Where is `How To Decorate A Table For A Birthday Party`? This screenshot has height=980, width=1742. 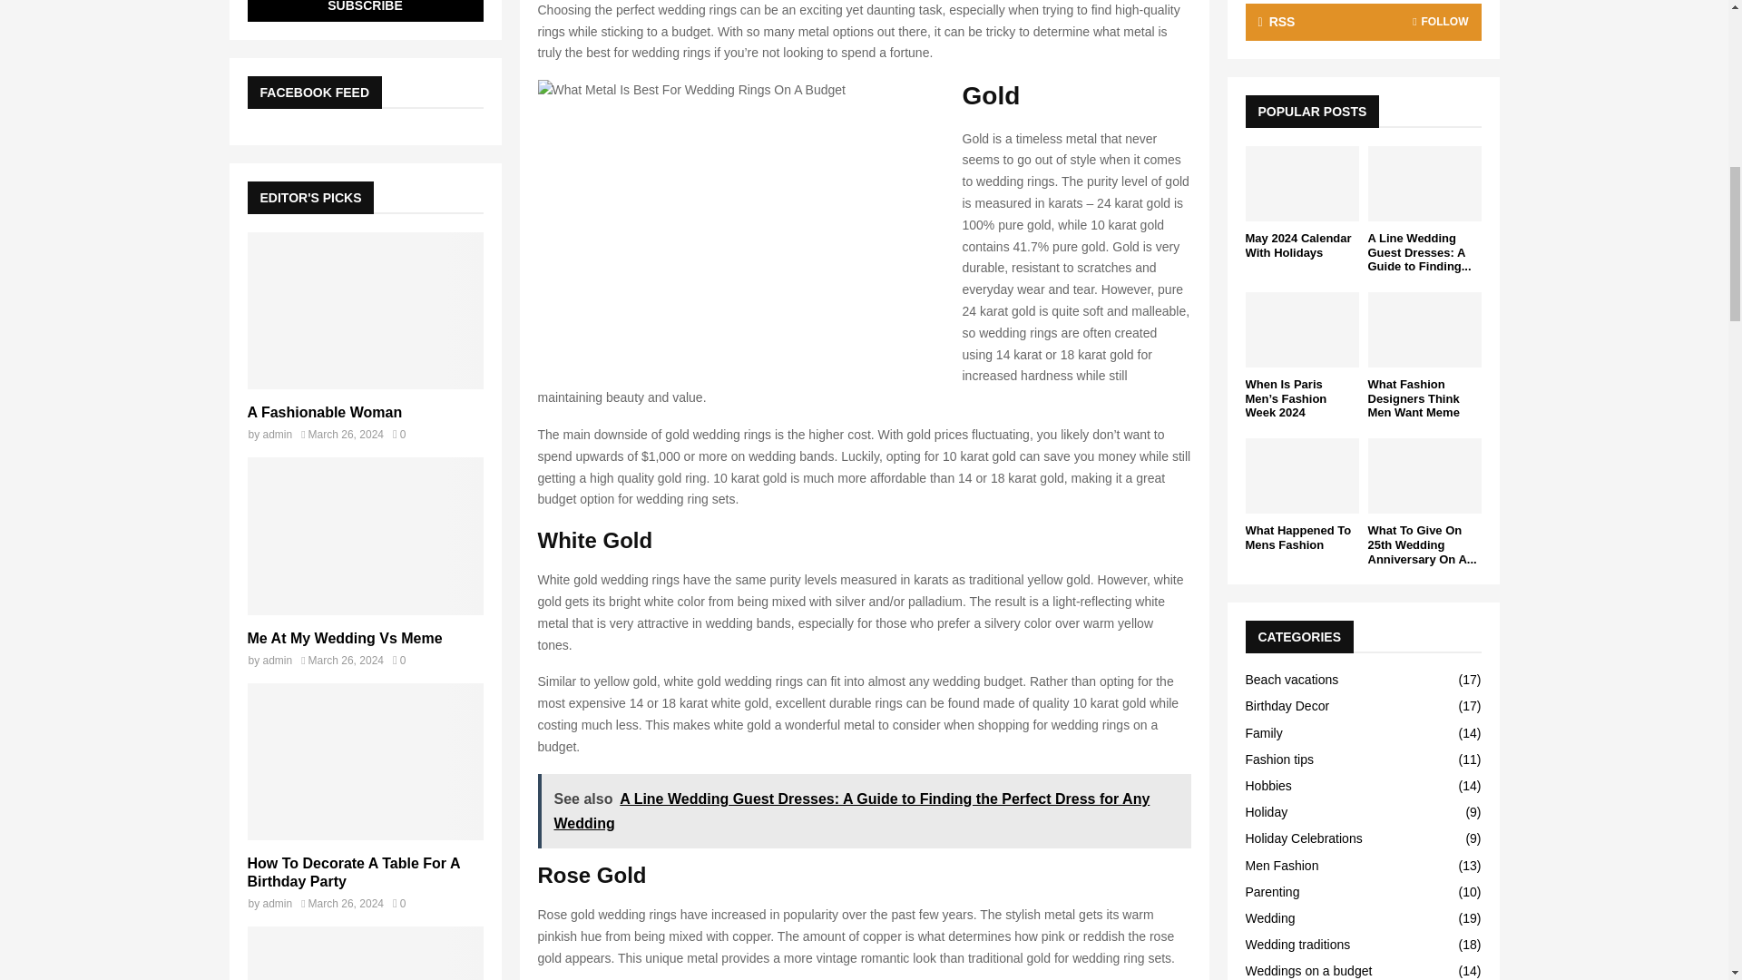 How To Decorate A Table For A Birthday Party is located at coordinates (365, 760).